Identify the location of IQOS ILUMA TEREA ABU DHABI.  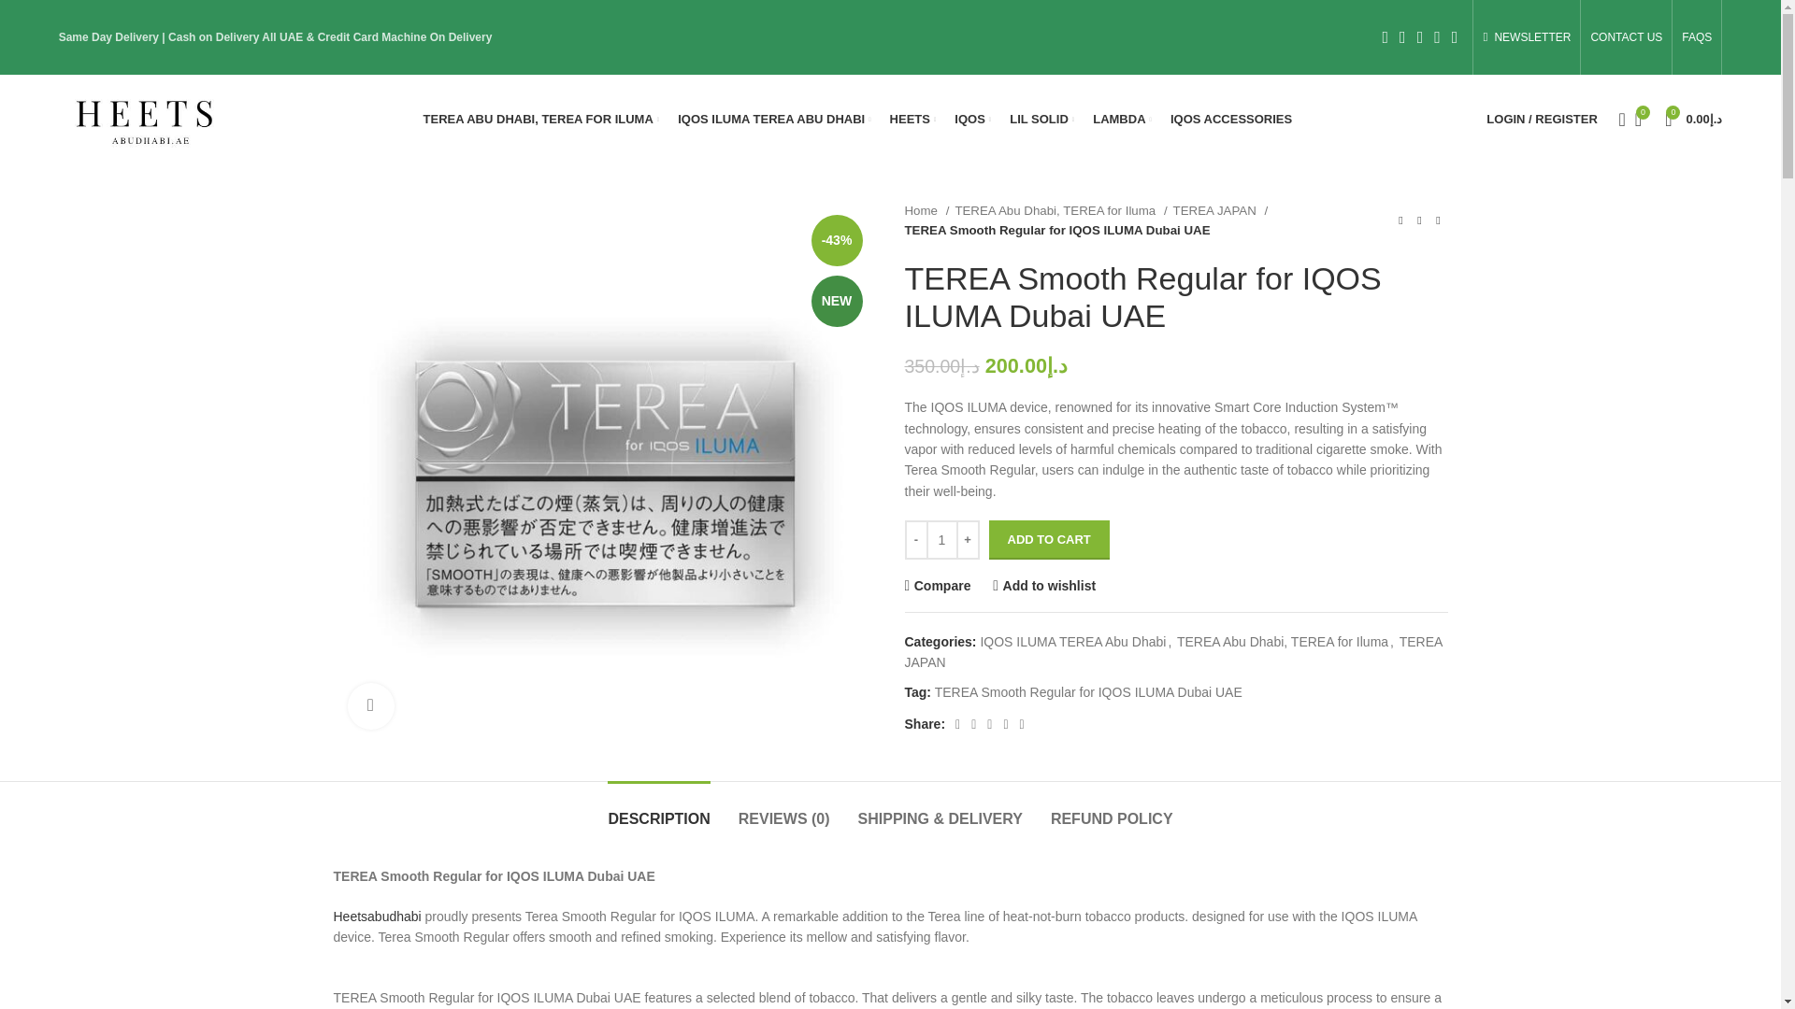
(774, 120).